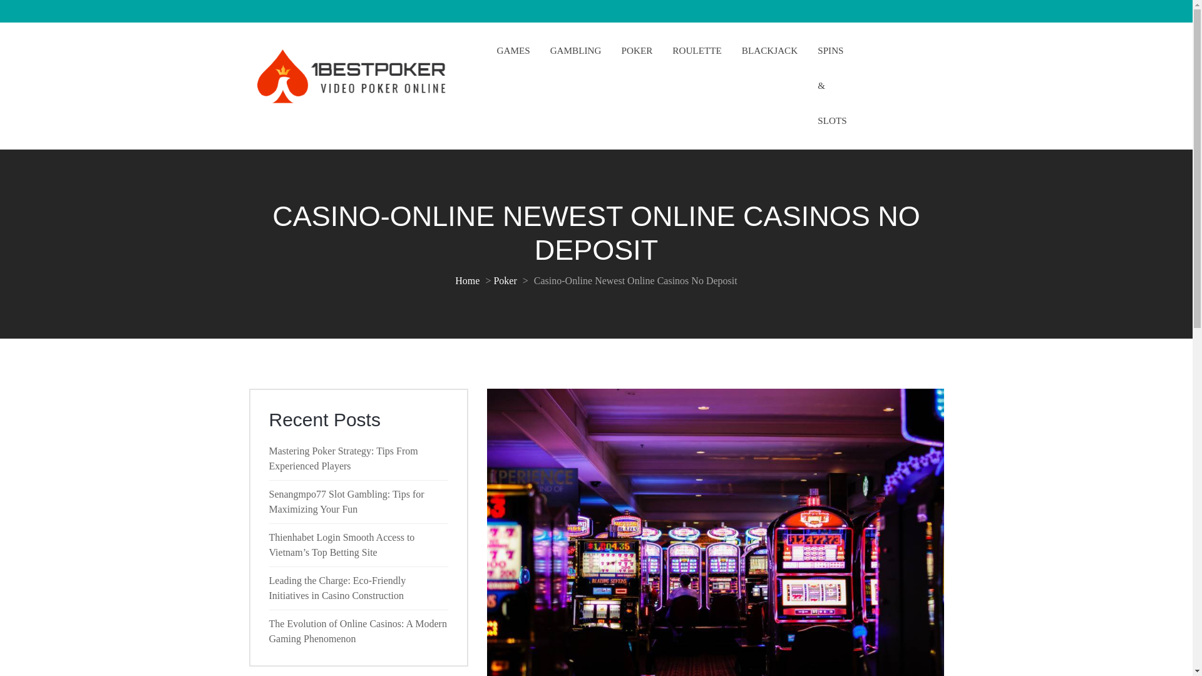 This screenshot has height=676, width=1202. Describe the element at coordinates (576, 50) in the screenshot. I see `GAMBLING` at that location.